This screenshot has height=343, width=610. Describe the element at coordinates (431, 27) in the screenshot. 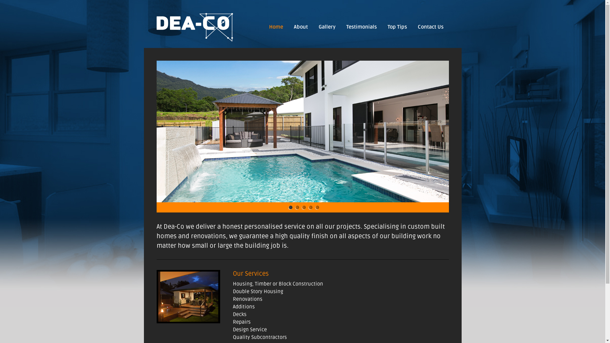

I see `Contact Us` at that location.